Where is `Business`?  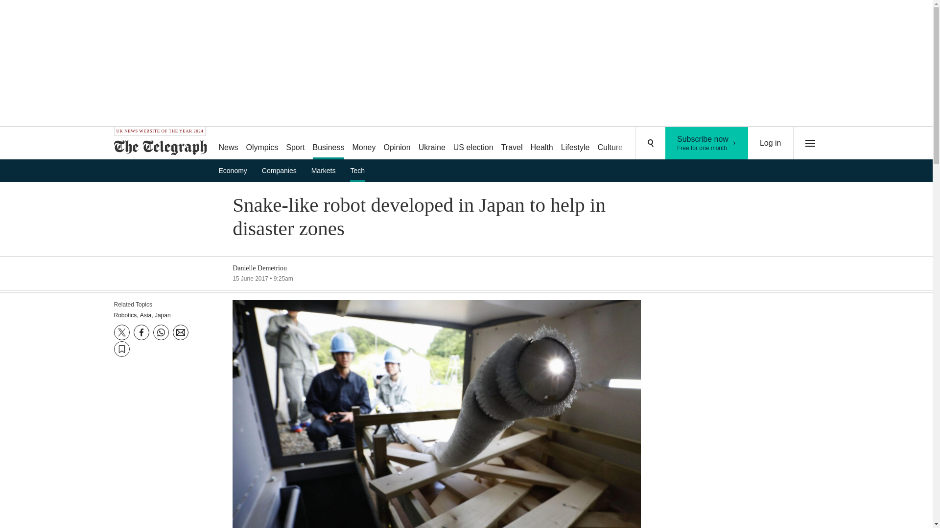
Business is located at coordinates (329, 144).